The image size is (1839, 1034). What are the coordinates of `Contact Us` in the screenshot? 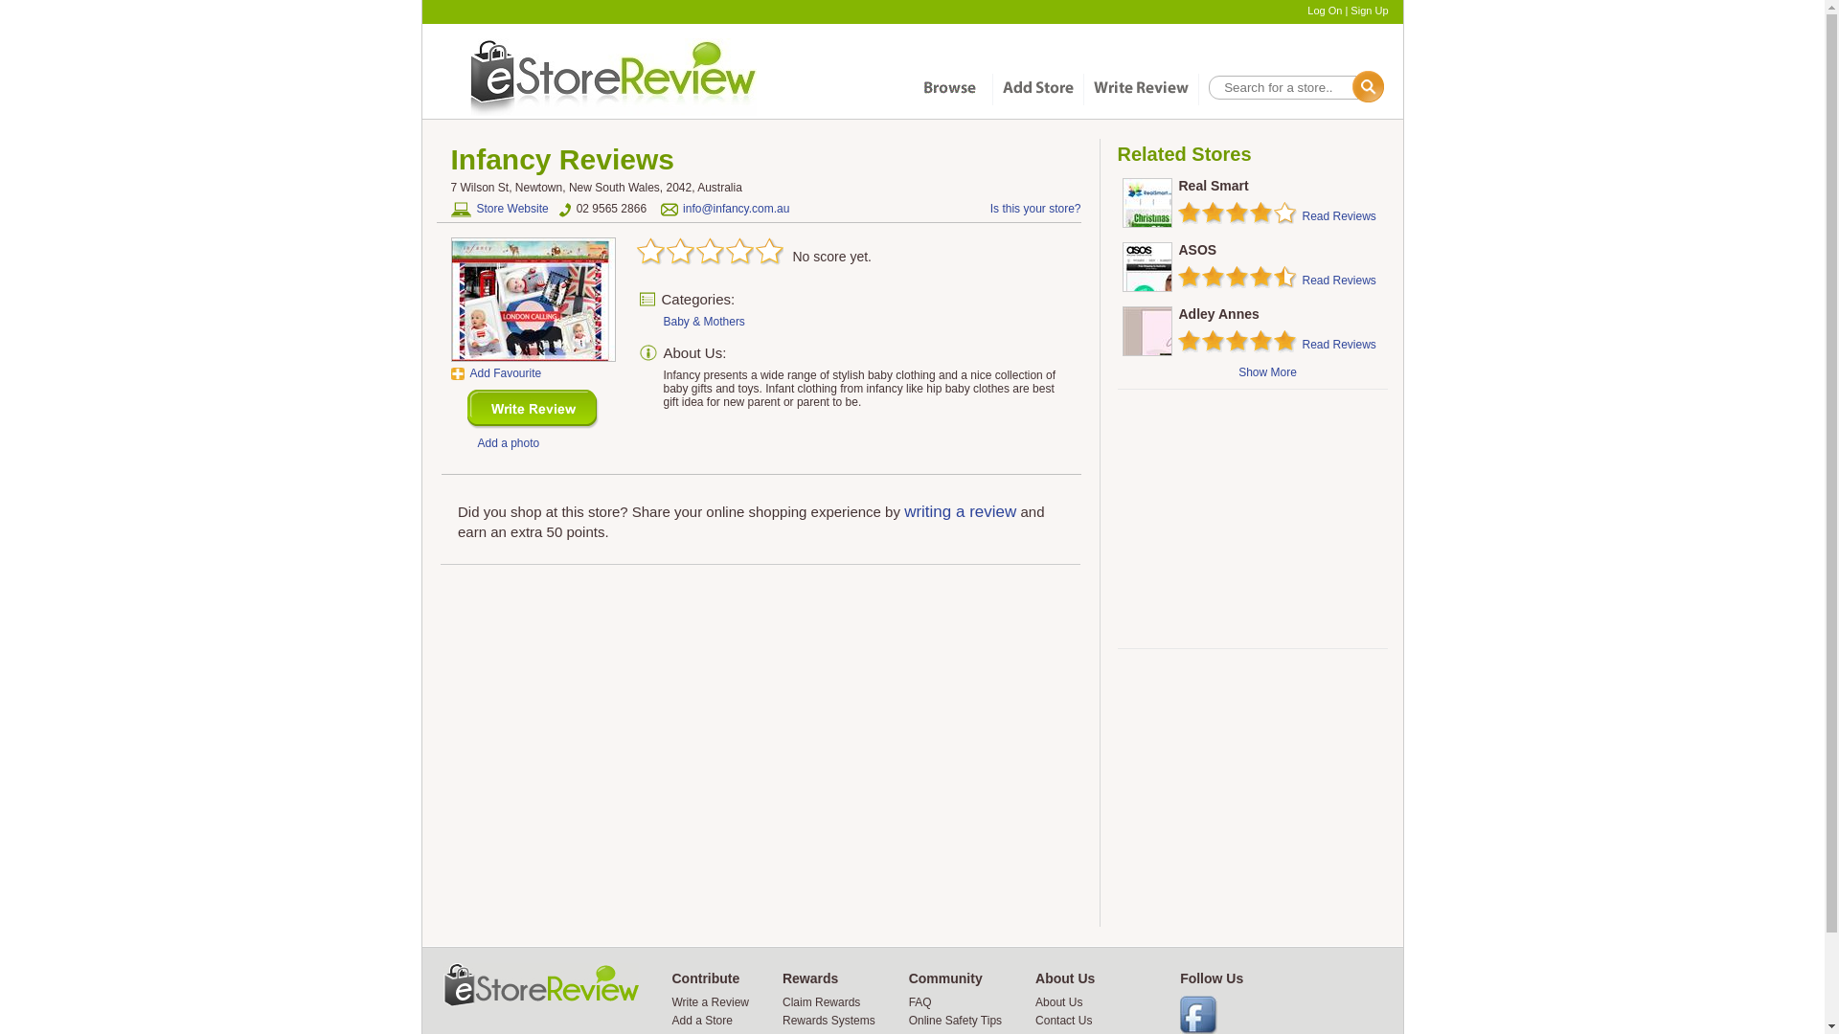 It's located at (1063, 1021).